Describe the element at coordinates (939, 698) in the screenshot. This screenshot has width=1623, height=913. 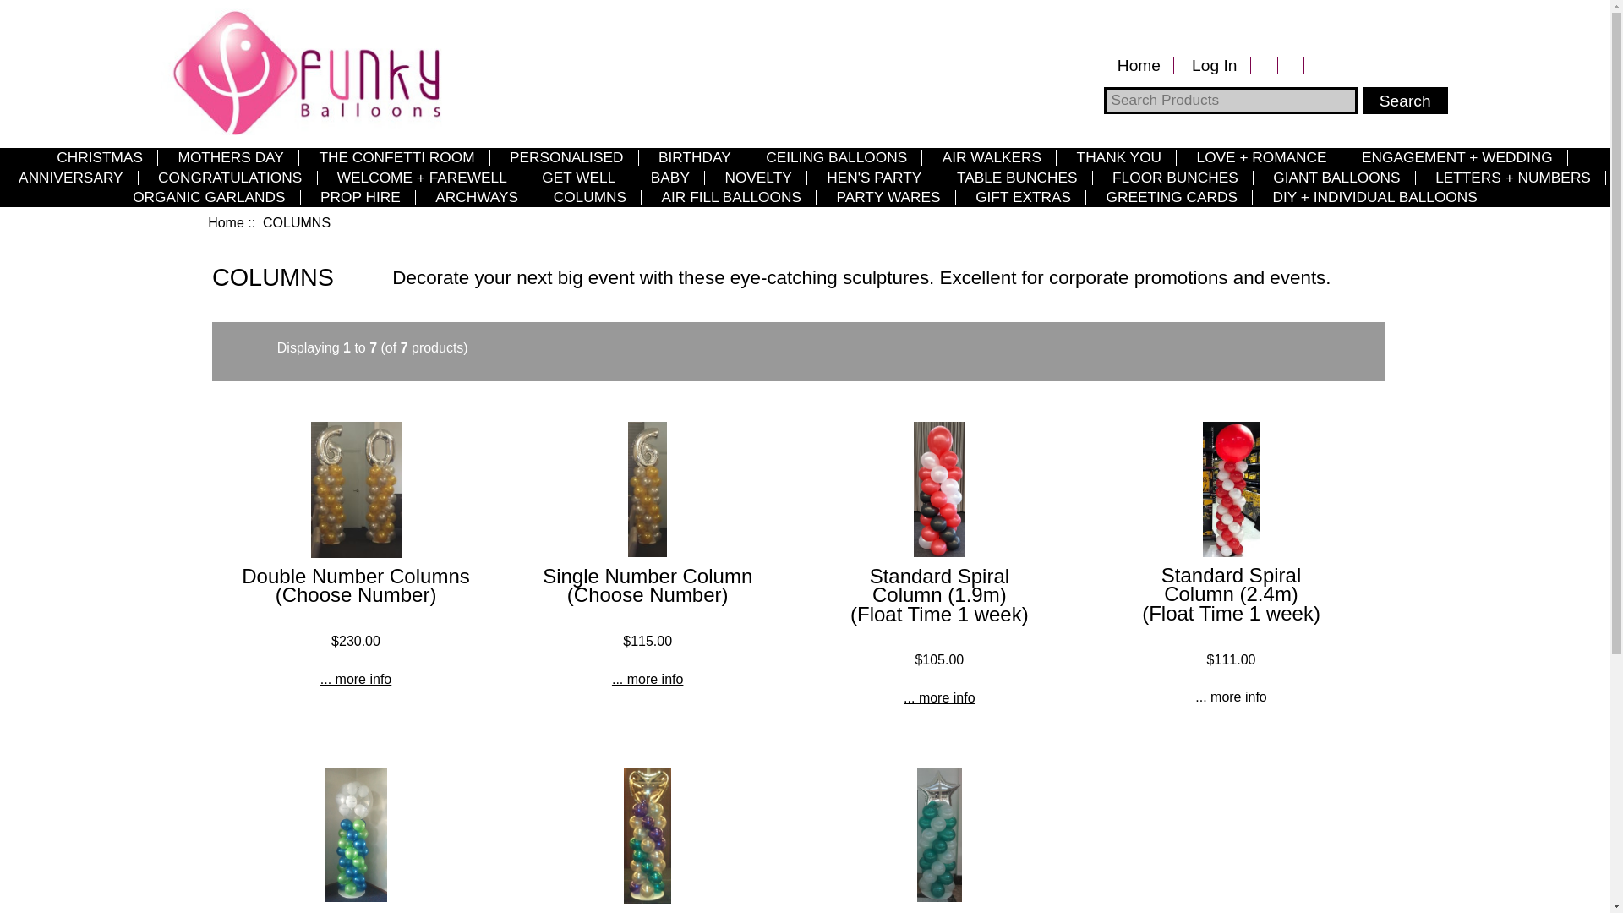
I see `... more info` at that location.